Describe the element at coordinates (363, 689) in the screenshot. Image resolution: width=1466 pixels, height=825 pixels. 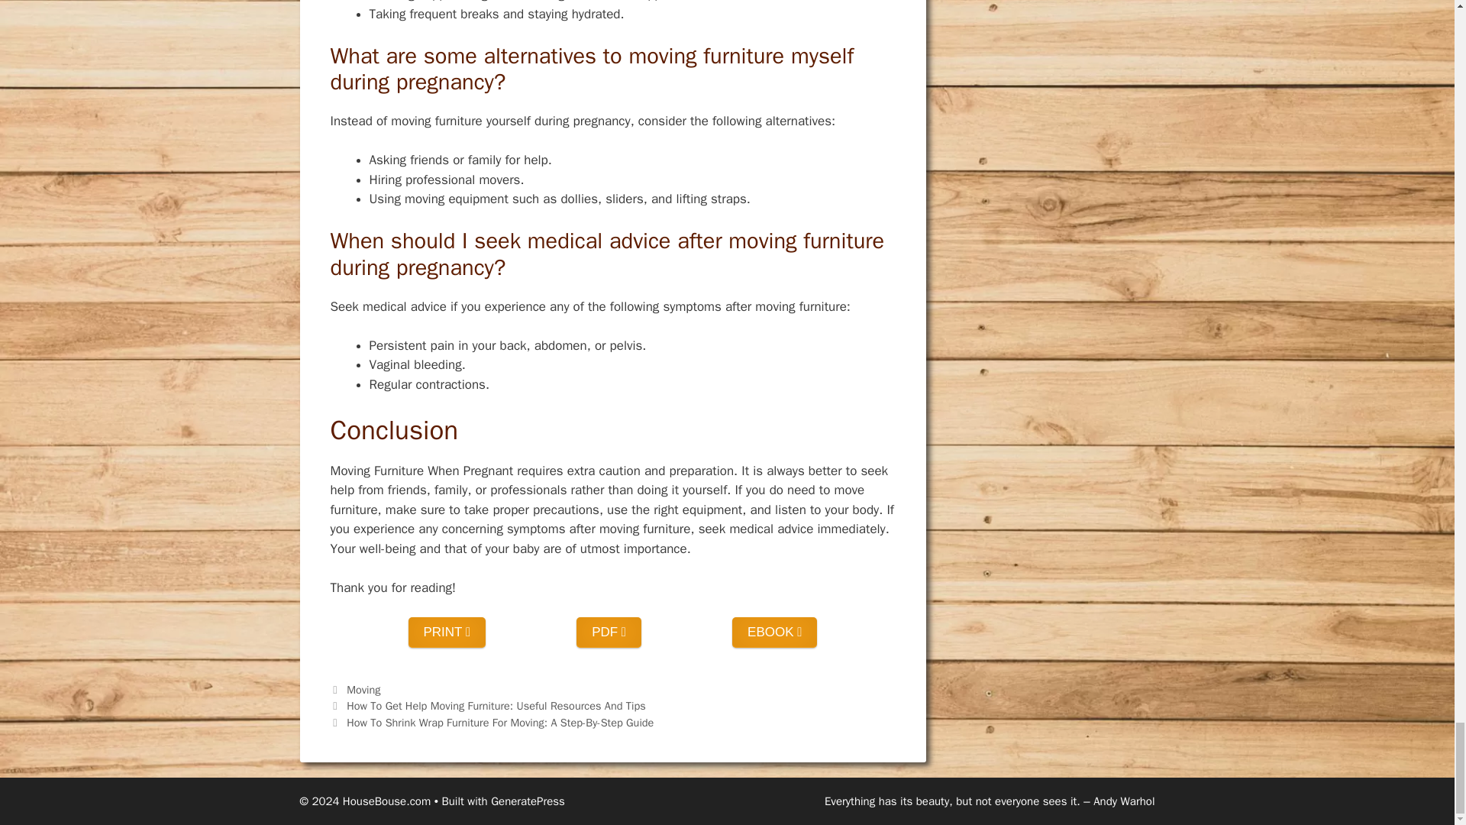
I see `Moving` at that location.